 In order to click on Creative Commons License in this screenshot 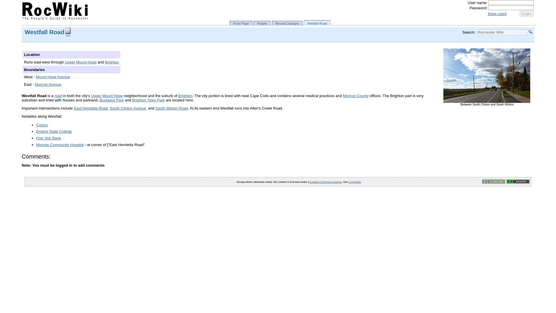, I will do `click(325, 182)`.